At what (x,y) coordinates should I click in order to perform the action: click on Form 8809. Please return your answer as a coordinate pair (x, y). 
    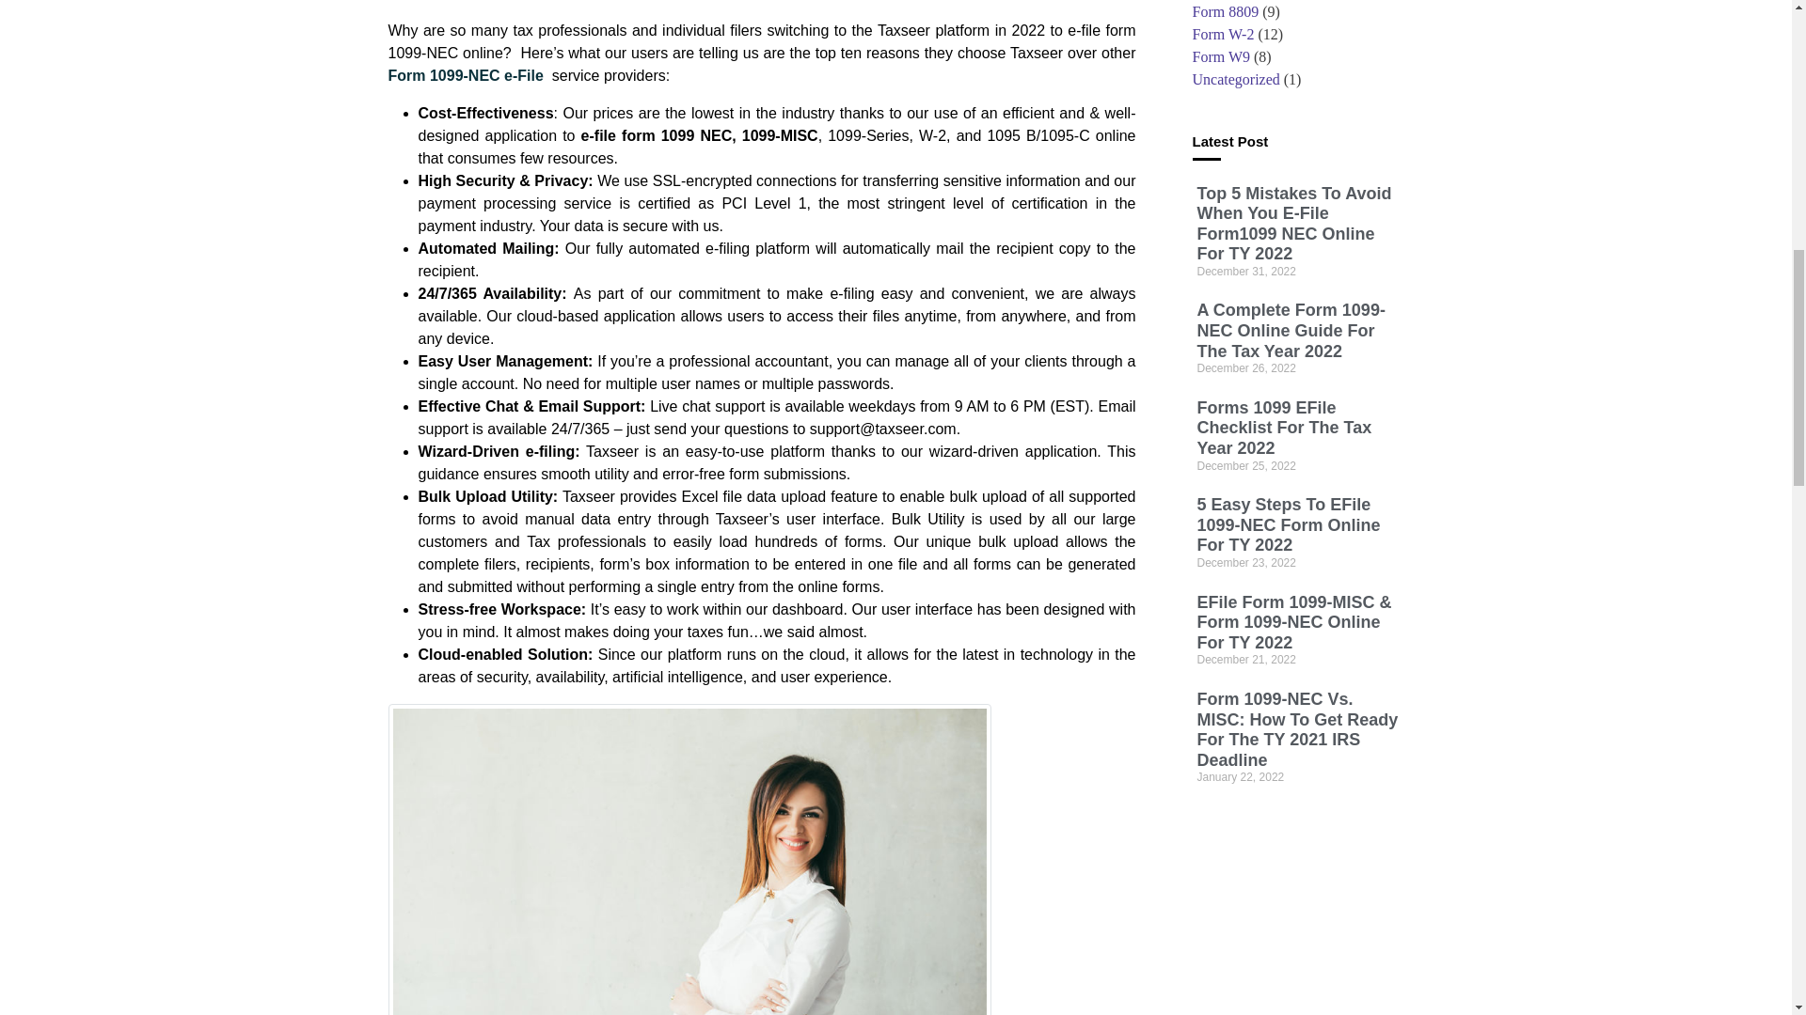
    Looking at the image, I should click on (1225, 11).